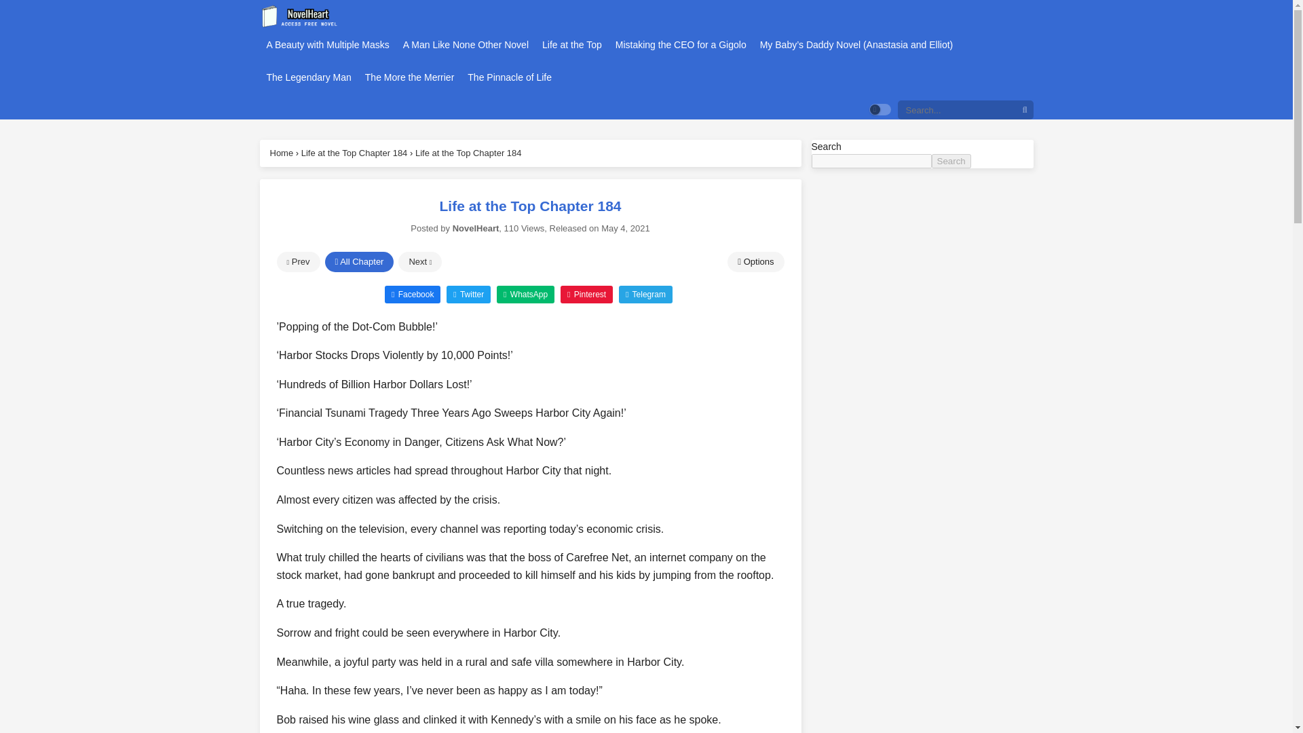 This screenshot has width=1303, height=733. Describe the element at coordinates (468, 153) in the screenshot. I see `Life at the Top Chapter 184` at that location.